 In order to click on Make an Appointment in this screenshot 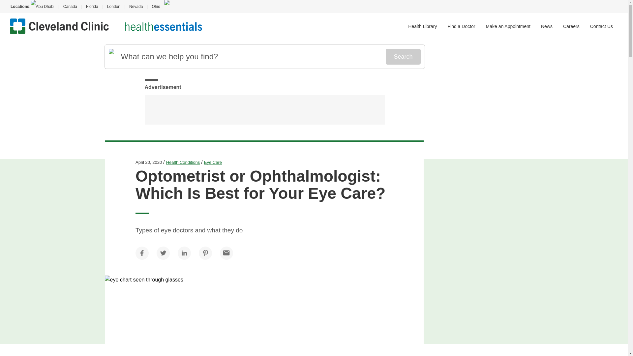, I will do `click(508, 26)`.